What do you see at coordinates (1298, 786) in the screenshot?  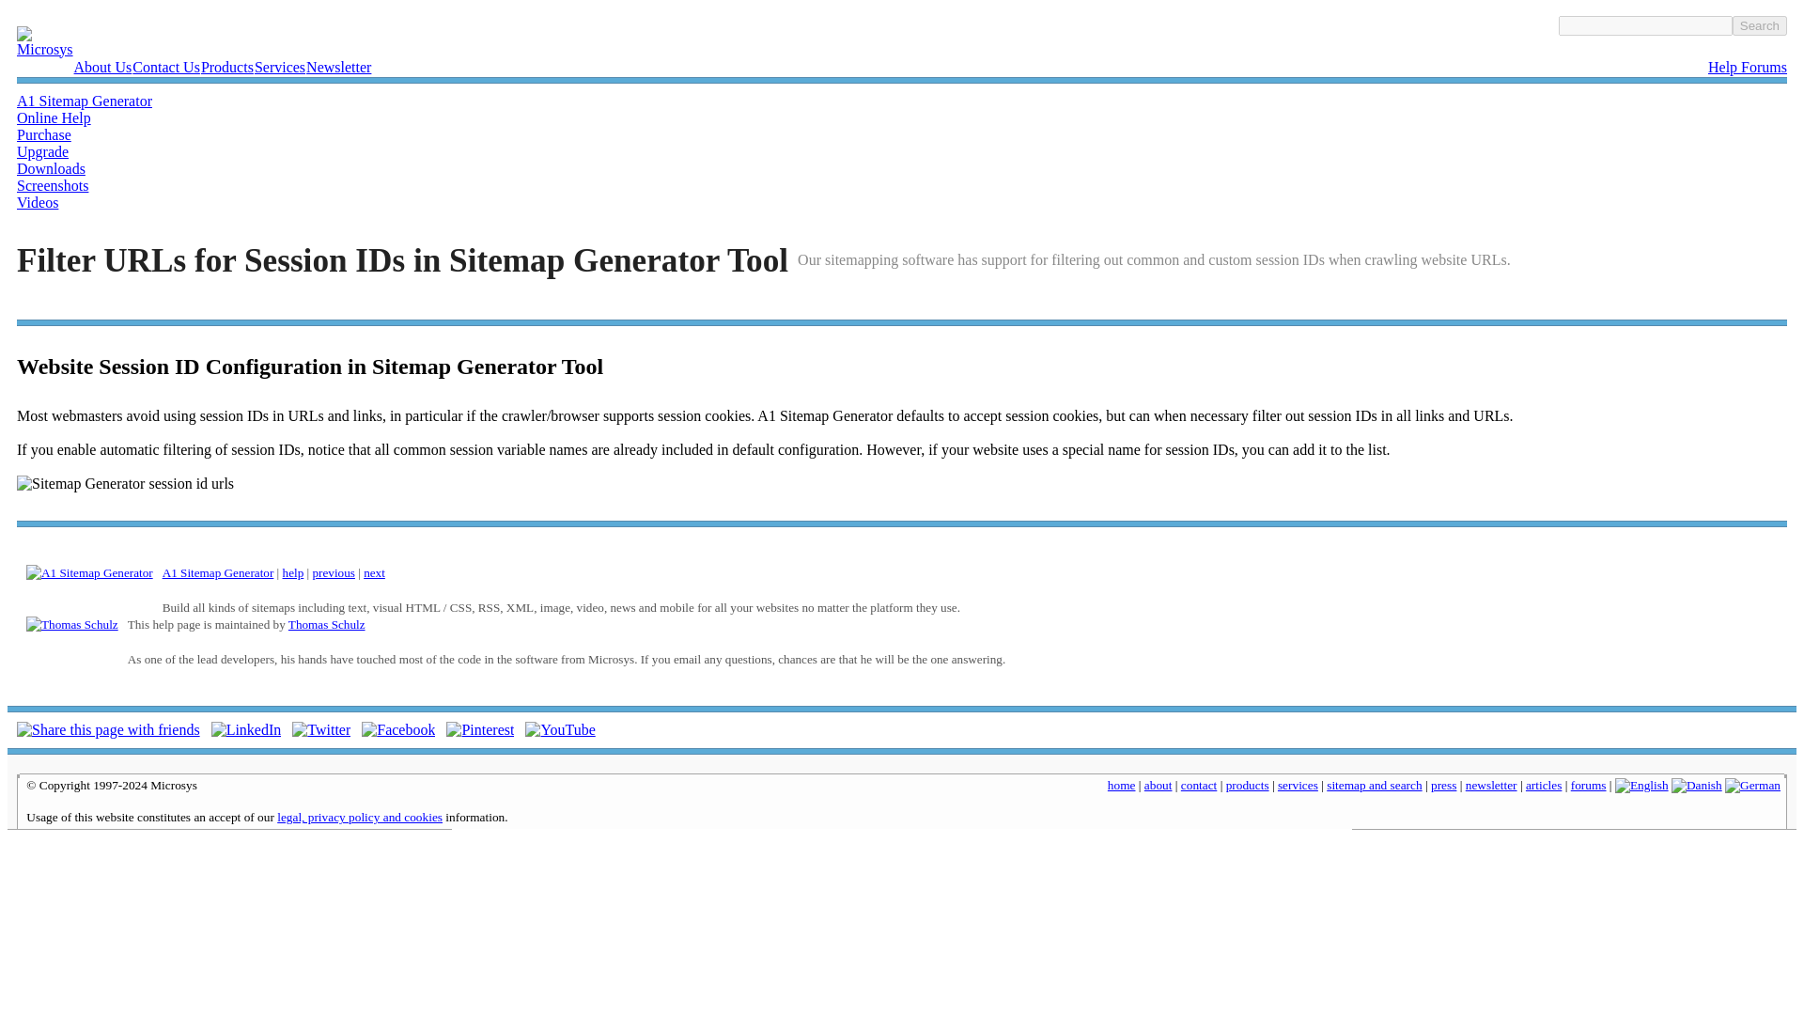 I see `services` at bounding box center [1298, 786].